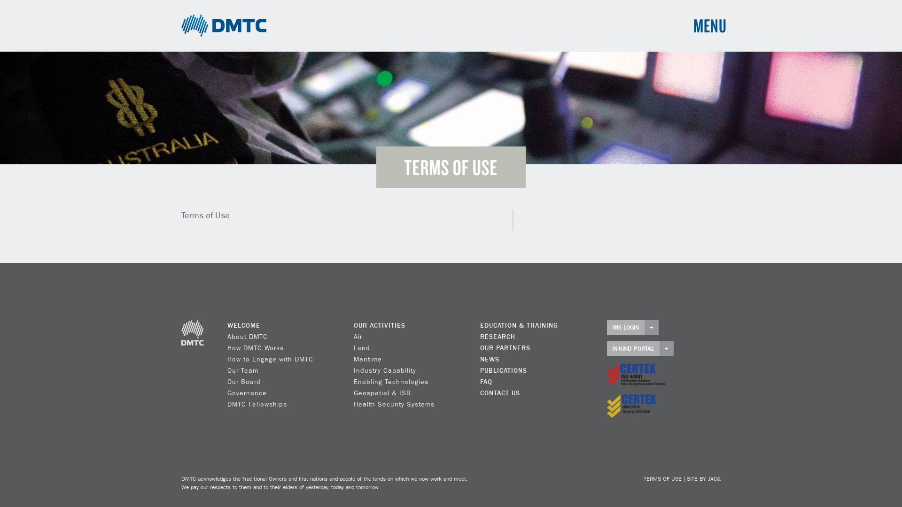 The width and height of the screenshot is (902, 507). What do you see at coordinates (394, 405) in the screenshot?
I see `Health Security Systems` at bounding box center [394, 405].